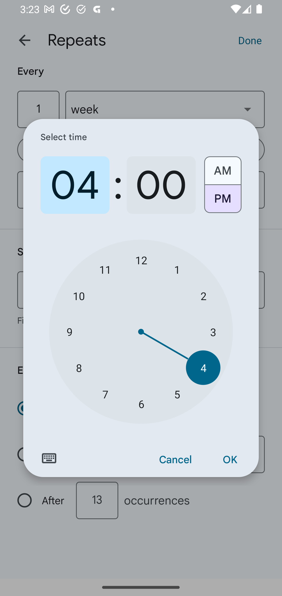 The image size is (282, 596). What do you see at coordinates (175, 460) in the screenshot?
I see `Cancel` at bounding box center [175, 460].